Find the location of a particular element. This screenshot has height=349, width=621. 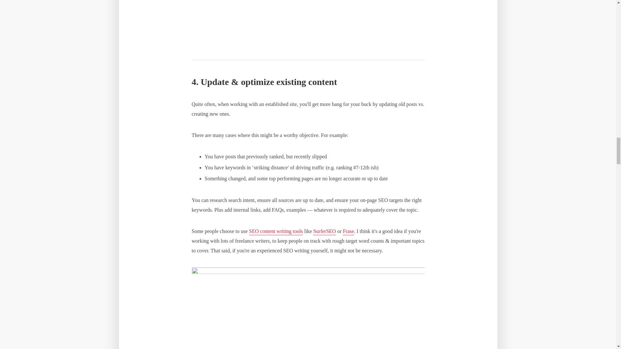

Frase is located at coordinates (348, 232).